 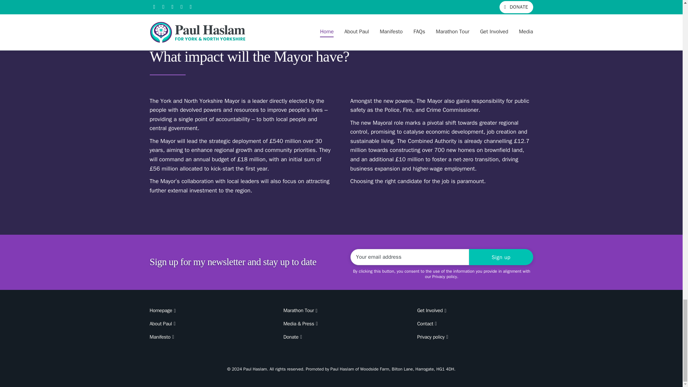 I want to click on Homepage, so click(x=208, y=310).